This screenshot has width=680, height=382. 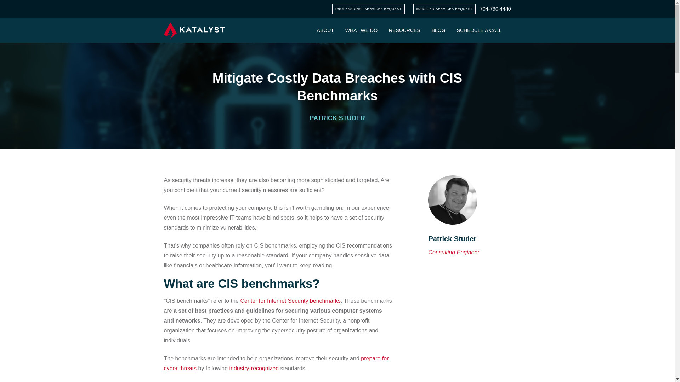 What do you see at coordinates (276, 363) in the screenshot?
I see `prepare for cyber threats` at bounding box center [276, 363].